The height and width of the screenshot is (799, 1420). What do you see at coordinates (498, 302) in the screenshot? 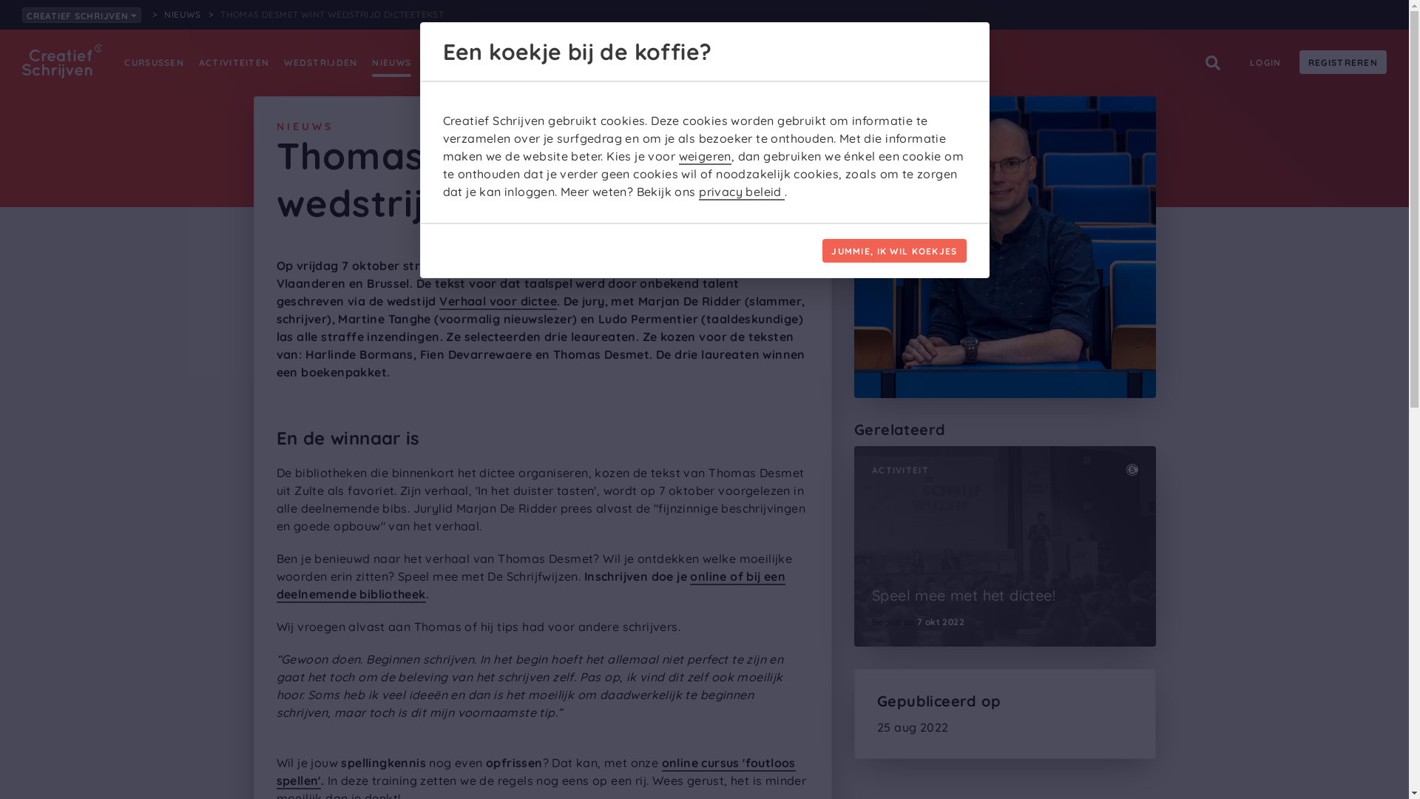
I see `Verhaal voor dictee` at bounding box center [498, 302].